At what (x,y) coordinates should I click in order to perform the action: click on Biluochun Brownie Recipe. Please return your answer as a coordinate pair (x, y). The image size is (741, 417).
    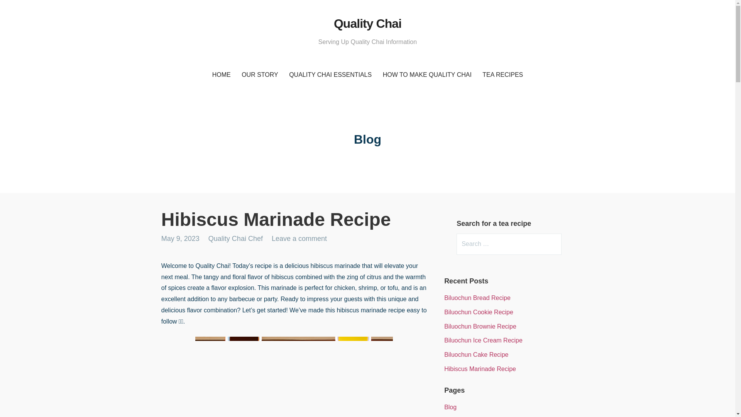
    Looking at the image, I should click on (480, 327).